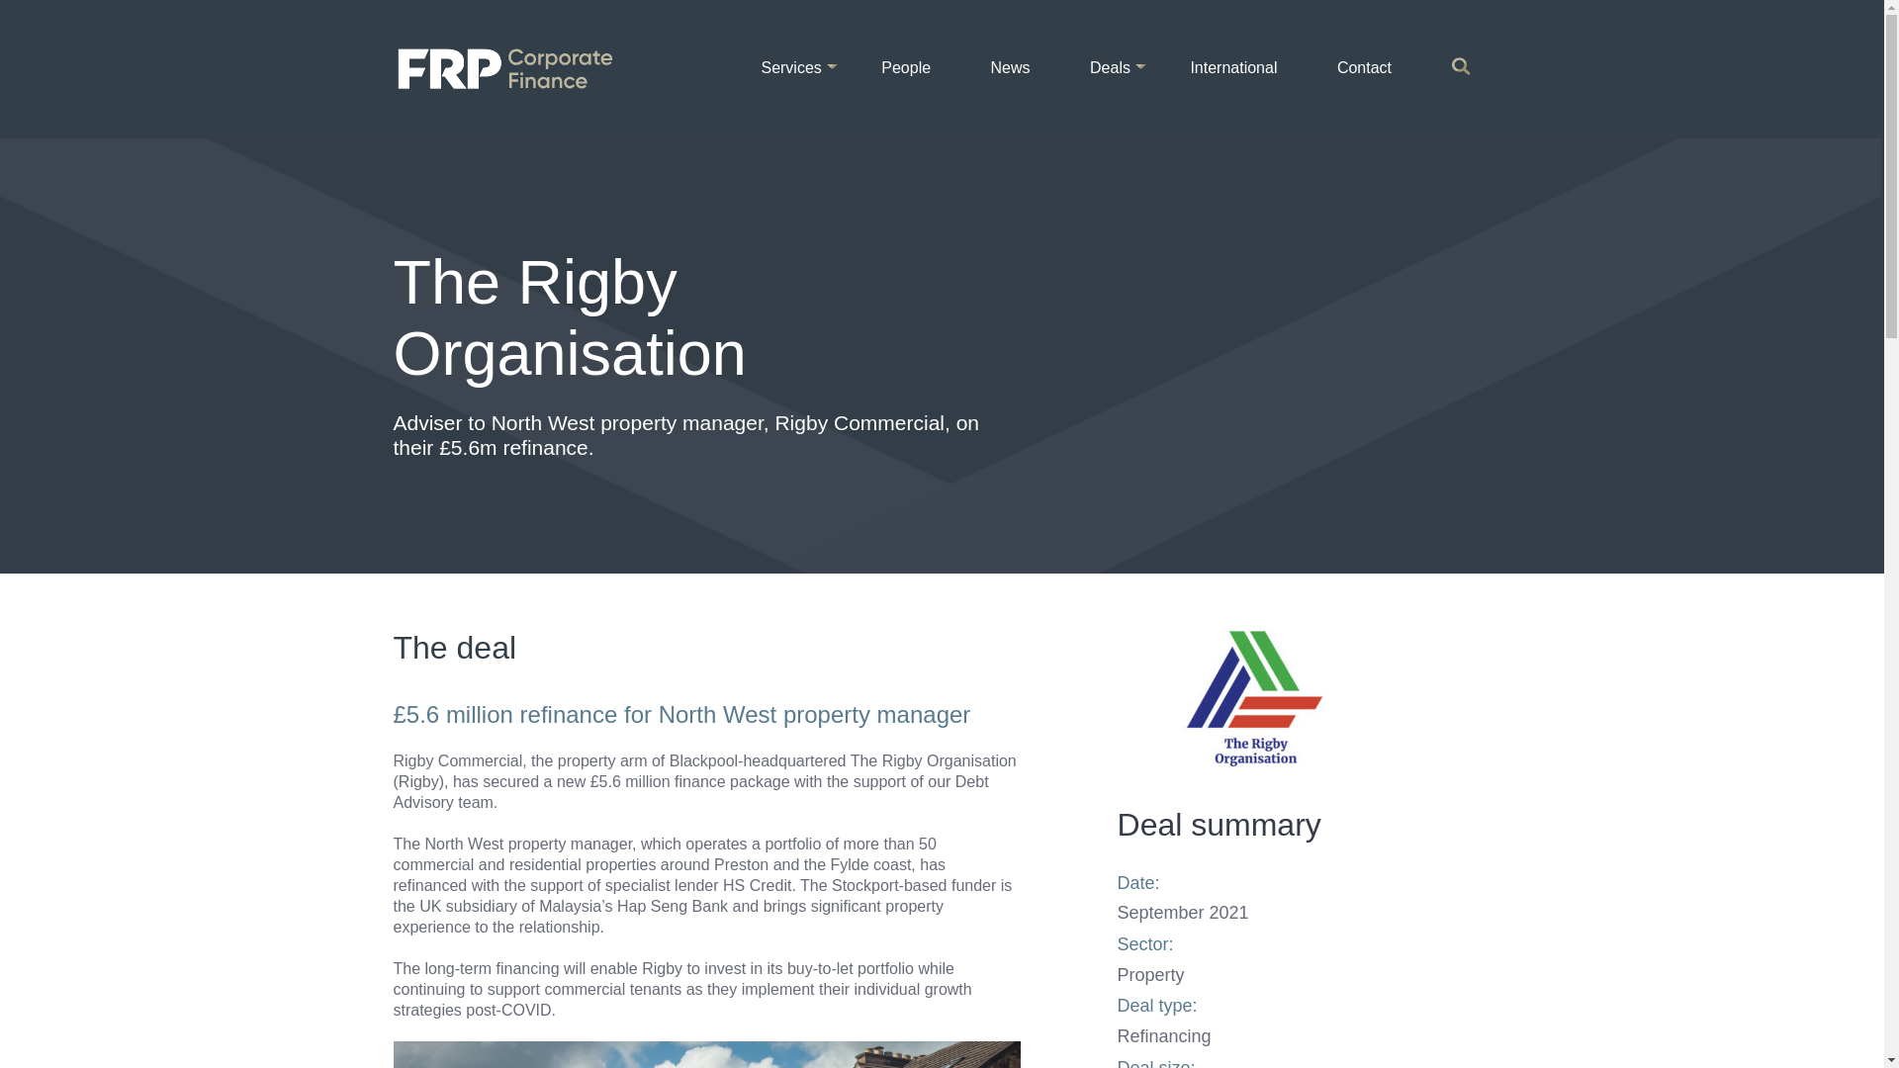 Image resolution: width=1899 pixels, height=1068 pixels. I want to click on People, so click(906, 67).